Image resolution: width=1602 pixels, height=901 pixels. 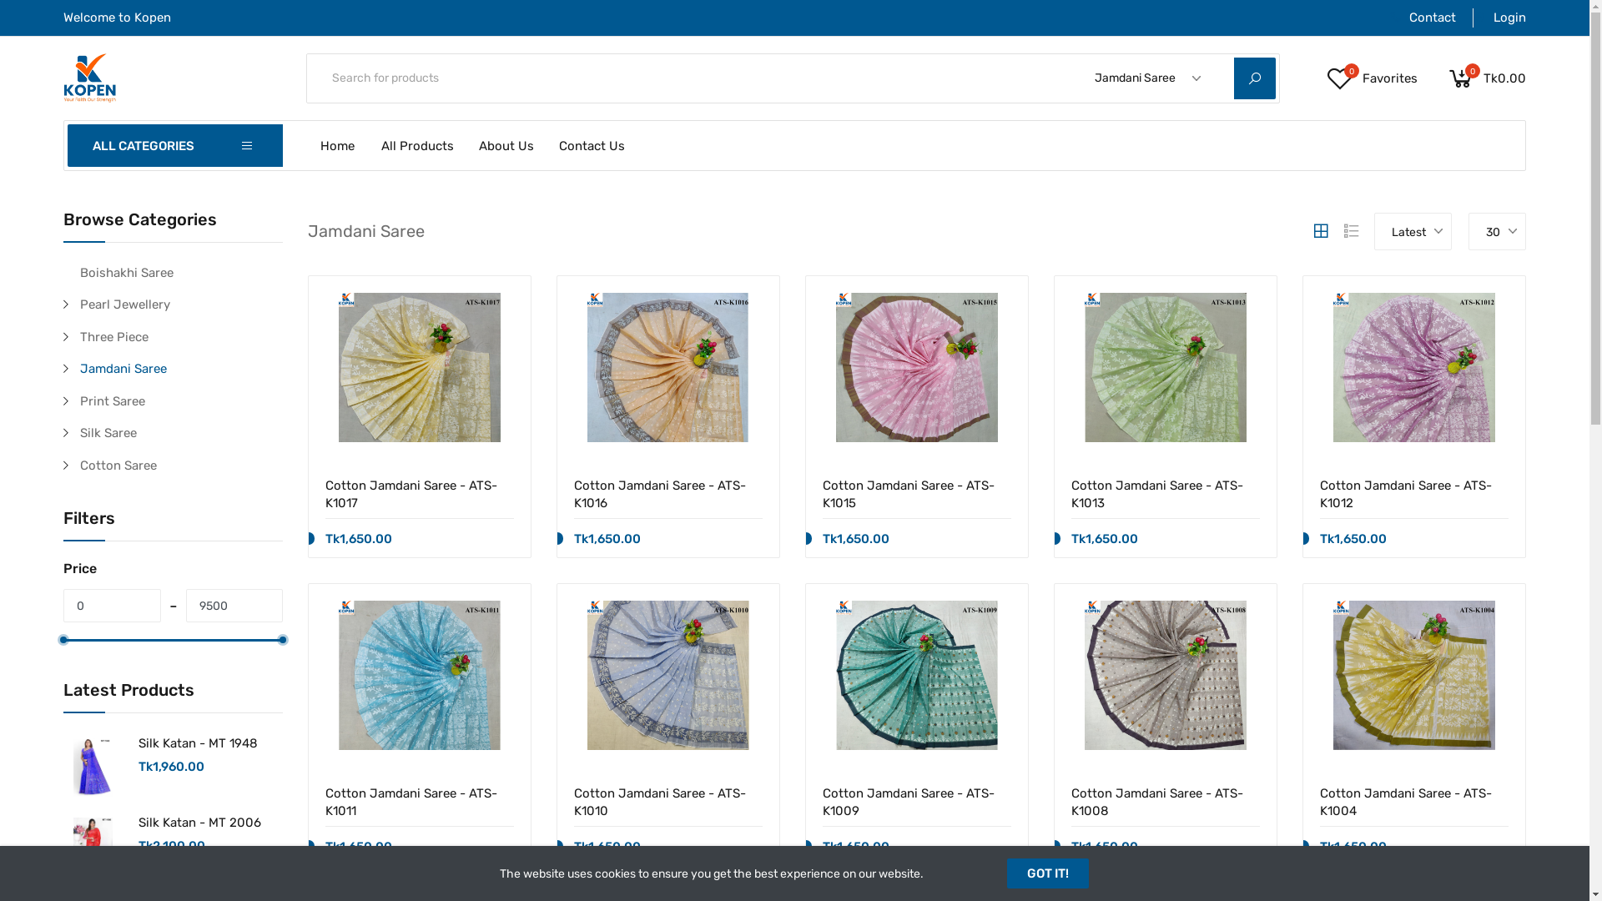 I want to click on Cotton Jamdani Saree - ATS-K1012, so click(x=1414, y=494).